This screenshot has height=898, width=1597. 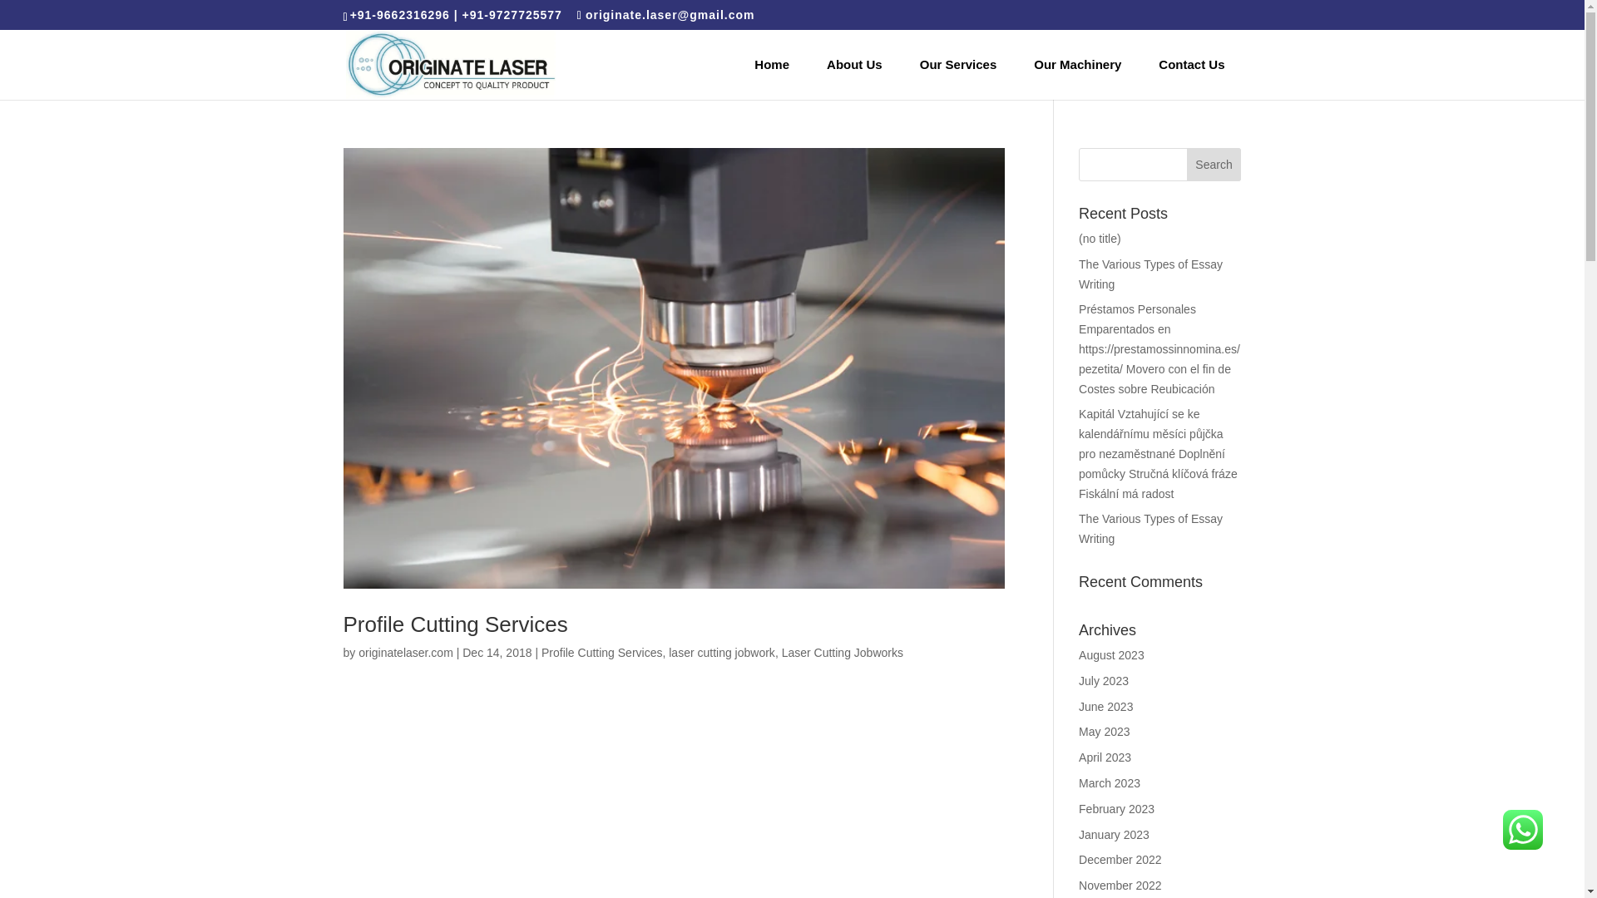 I want to click on Our Services, so click(x=958, y=65).